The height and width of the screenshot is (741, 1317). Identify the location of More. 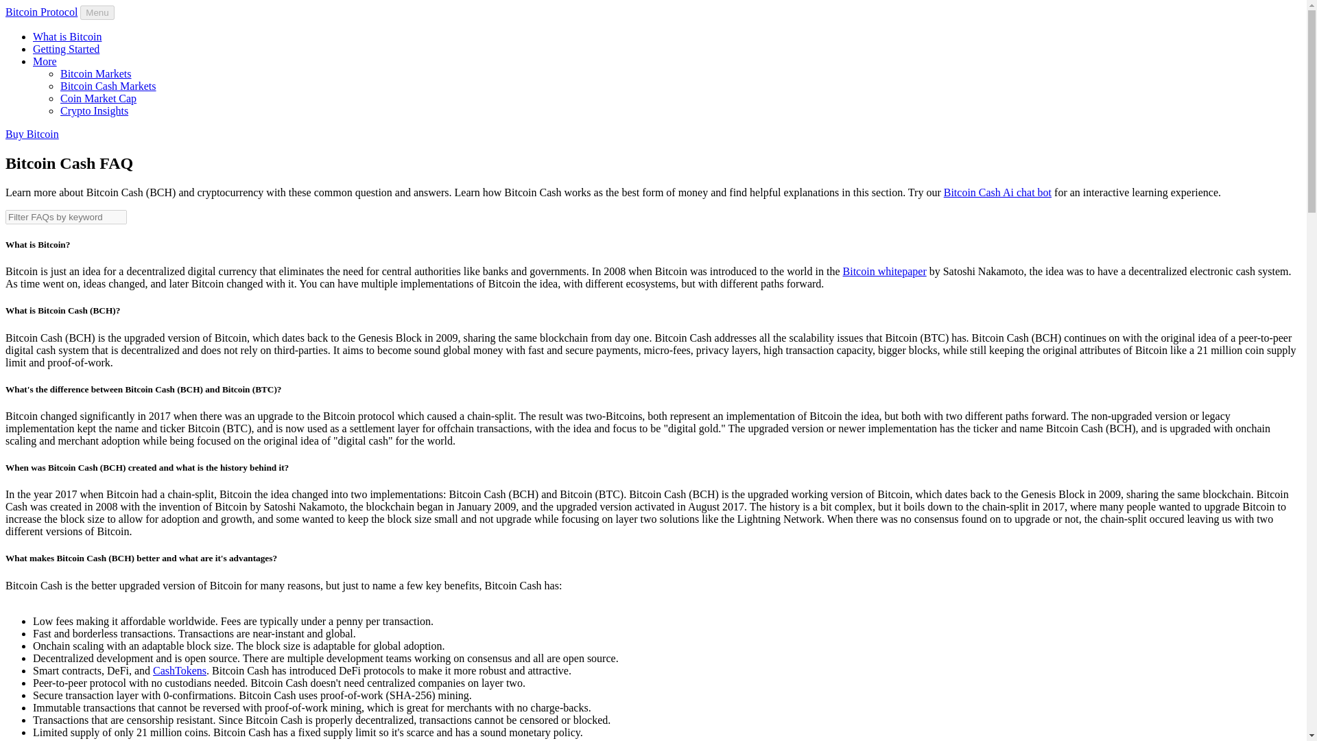
(45, 62).